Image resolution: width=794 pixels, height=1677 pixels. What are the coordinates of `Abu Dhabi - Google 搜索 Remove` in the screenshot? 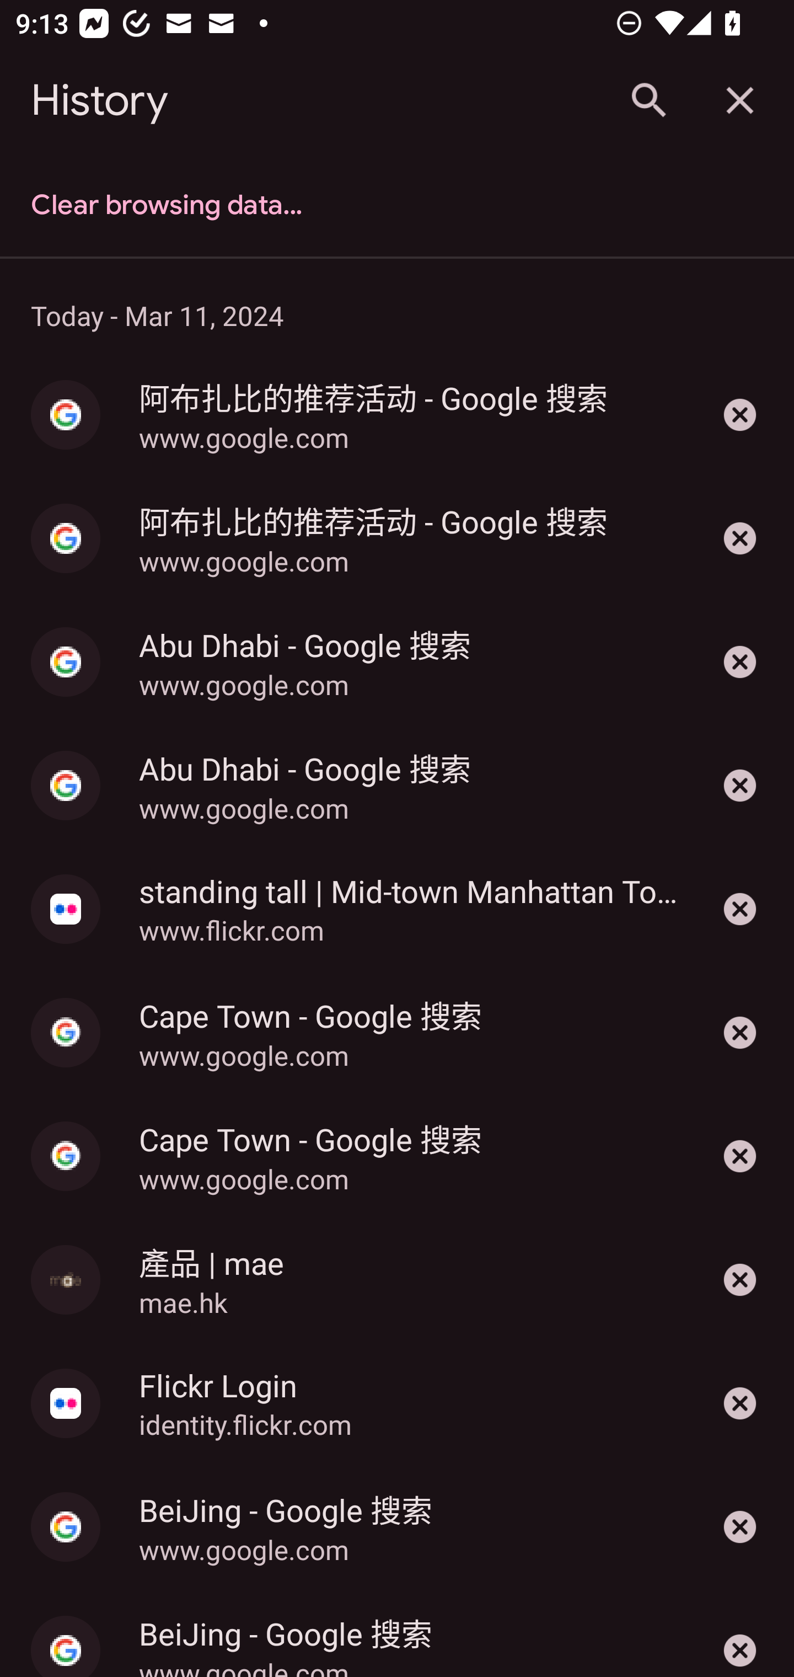 It's located at (740, 786).